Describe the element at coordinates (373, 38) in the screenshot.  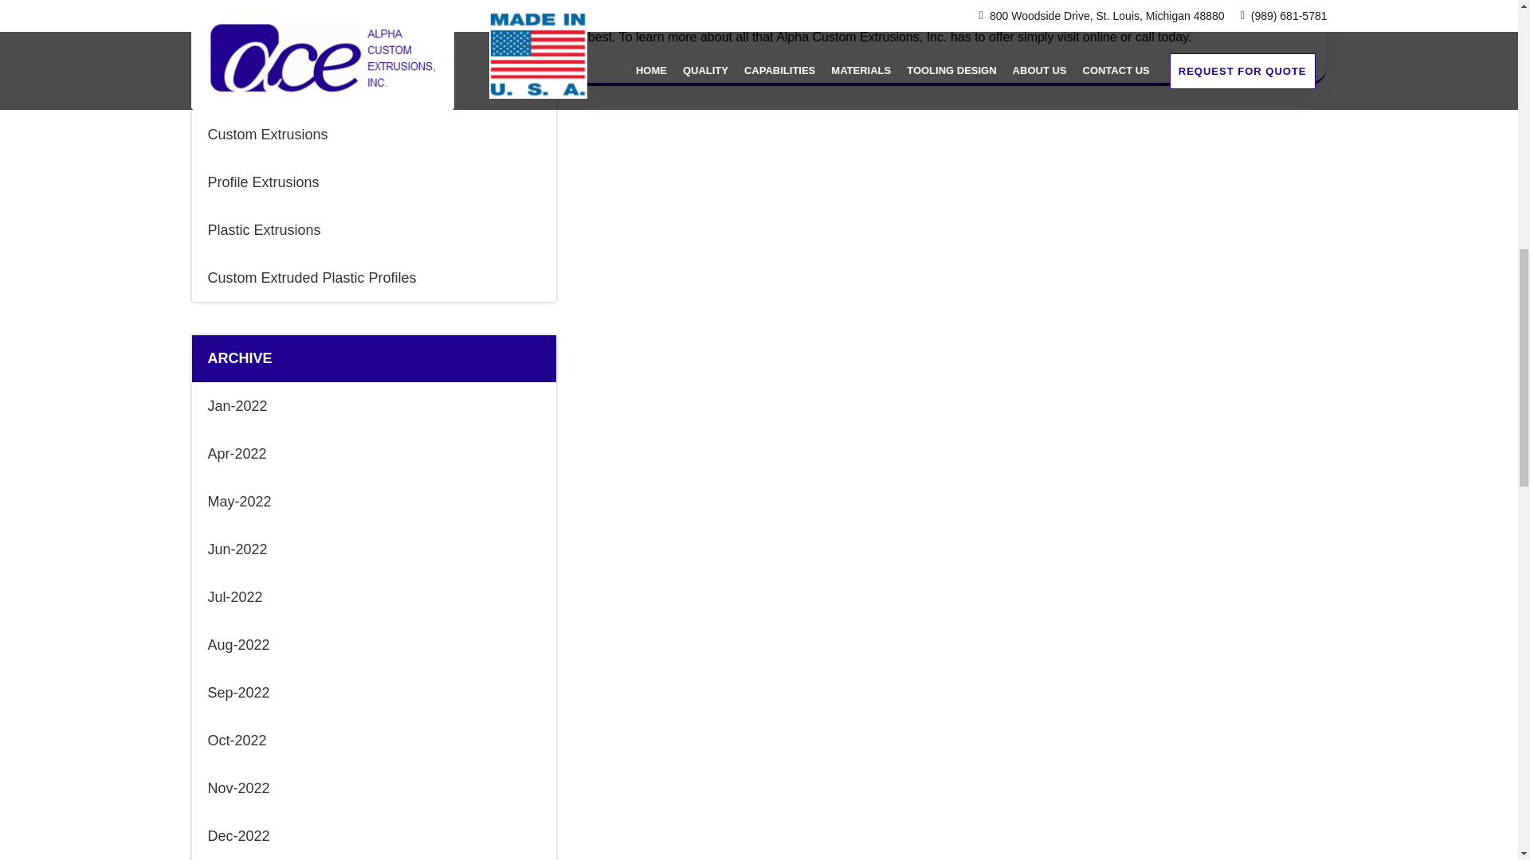
I see `Plastic Sheet Cutting Services` at that location.